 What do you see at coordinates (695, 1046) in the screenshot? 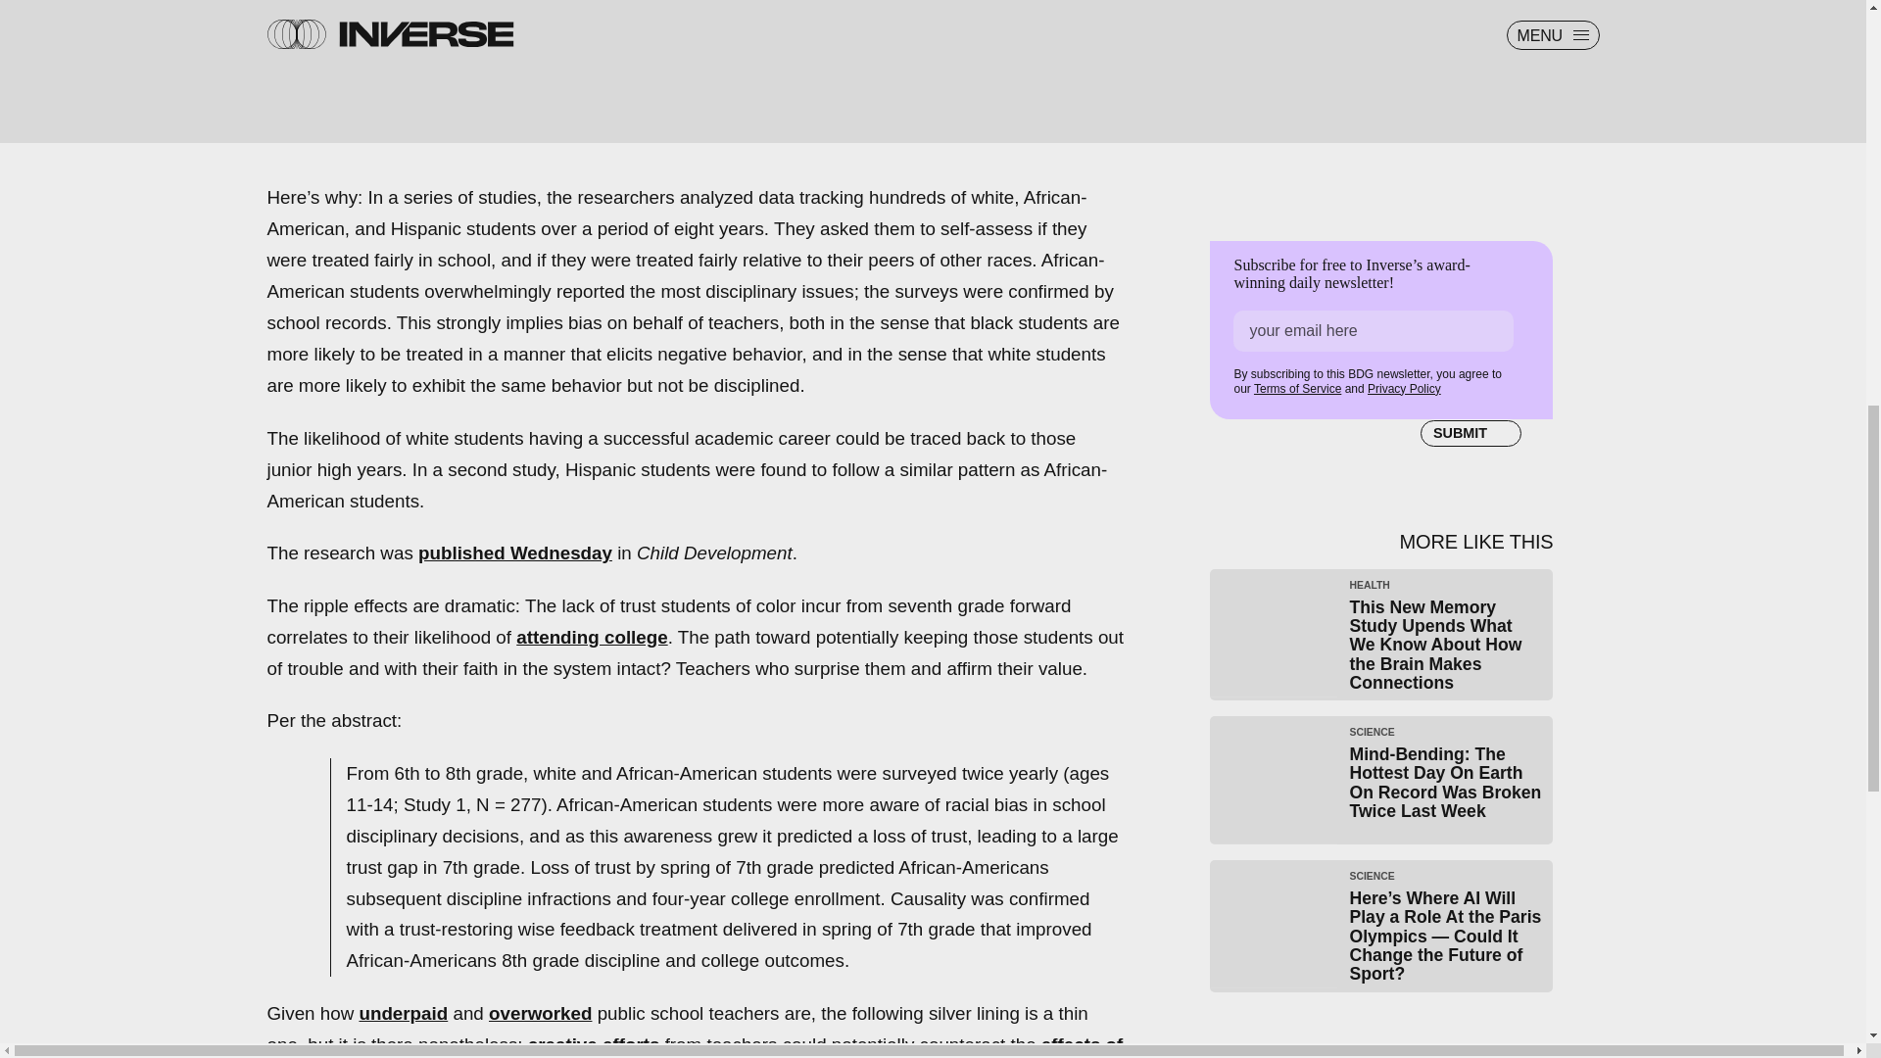
I see `effects of bias` at bounding box center [695, 1046].